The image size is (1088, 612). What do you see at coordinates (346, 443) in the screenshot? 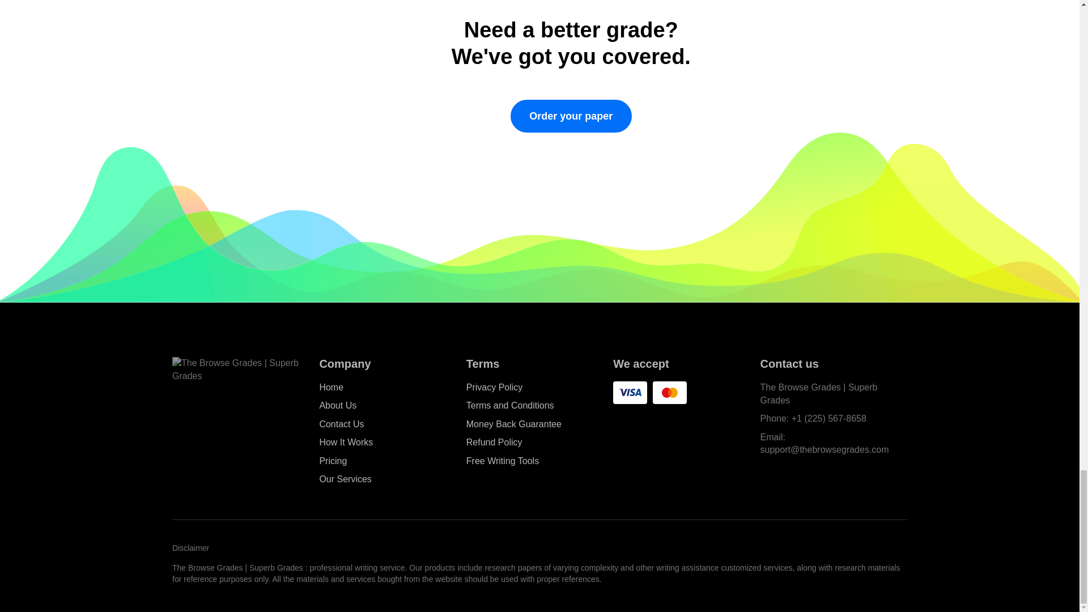
I see `How It Works` at bounding box center [346, 443].